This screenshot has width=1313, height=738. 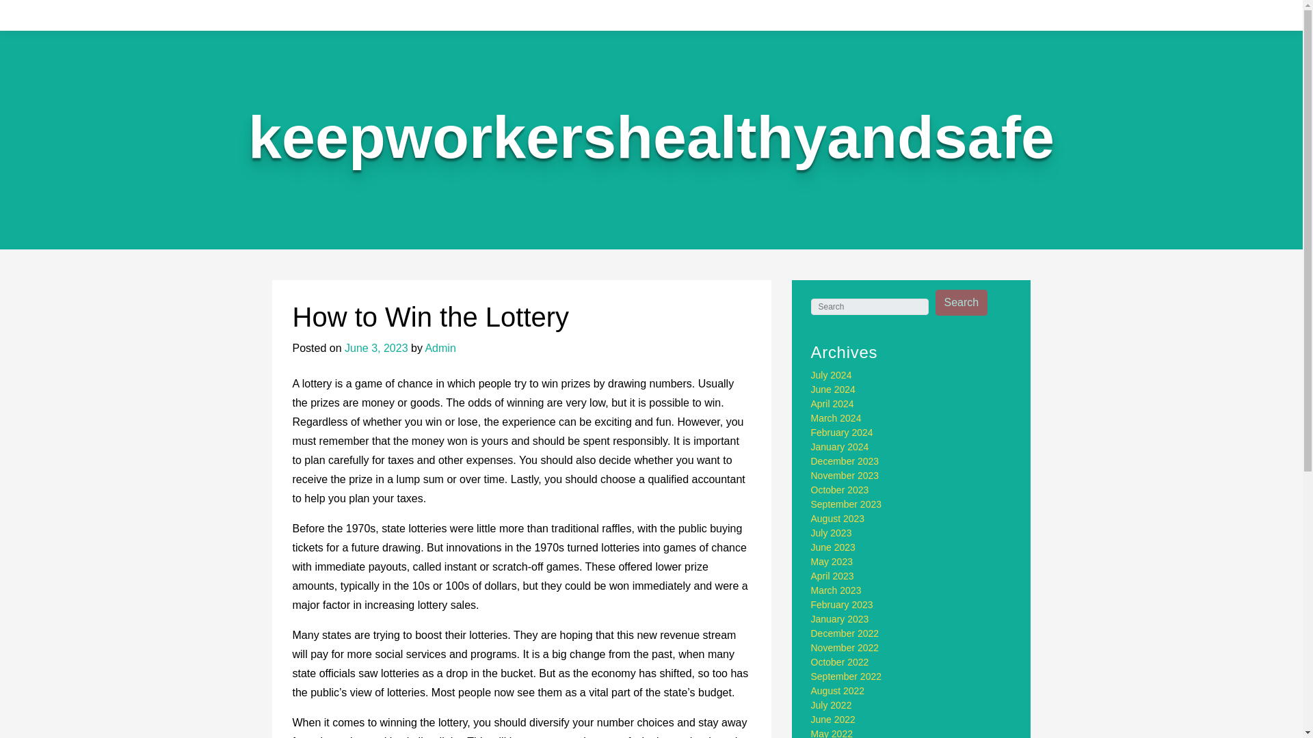 I want to click on July 2024, so click(x=832, y=375).